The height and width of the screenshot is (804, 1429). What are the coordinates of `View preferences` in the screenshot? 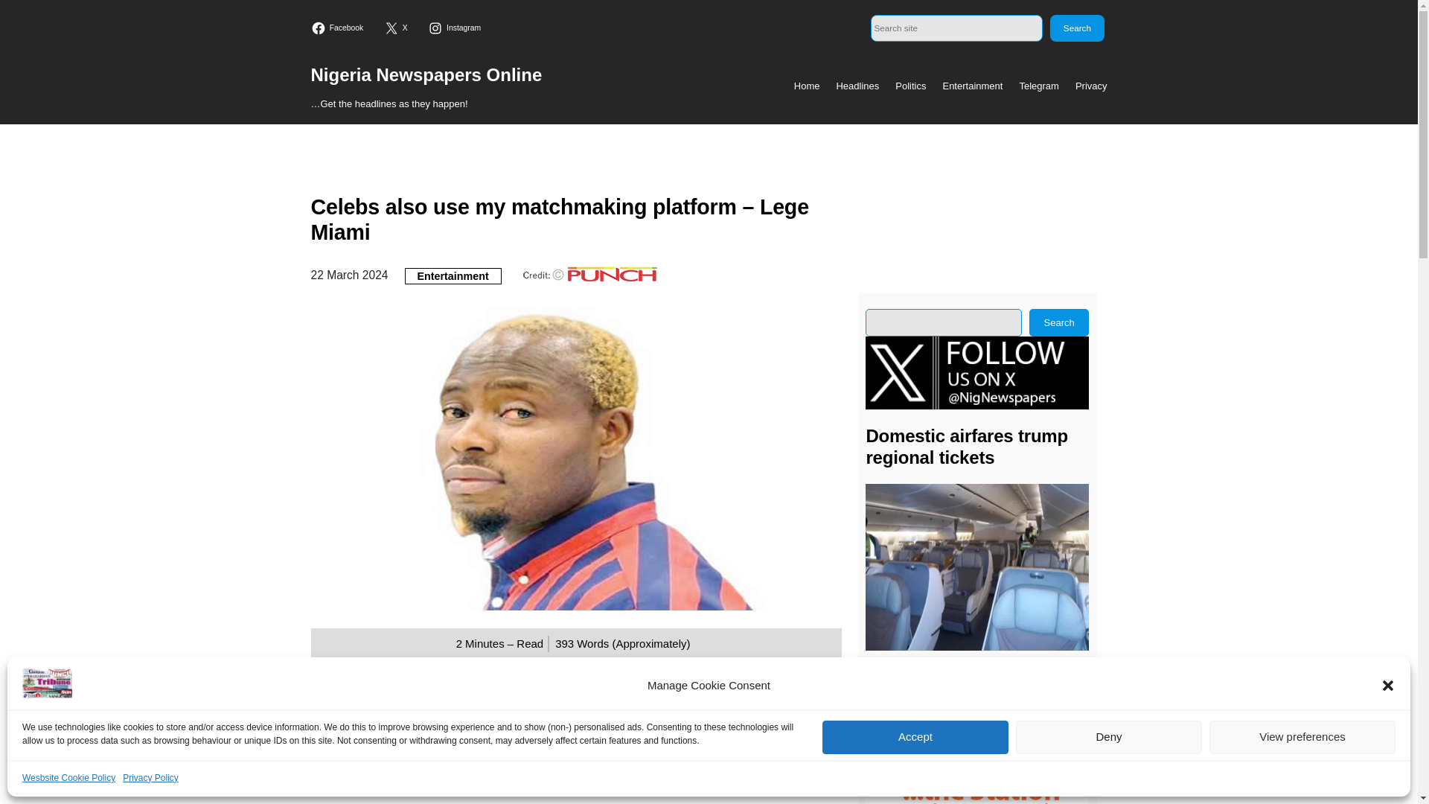 It's located at (1302, 737).